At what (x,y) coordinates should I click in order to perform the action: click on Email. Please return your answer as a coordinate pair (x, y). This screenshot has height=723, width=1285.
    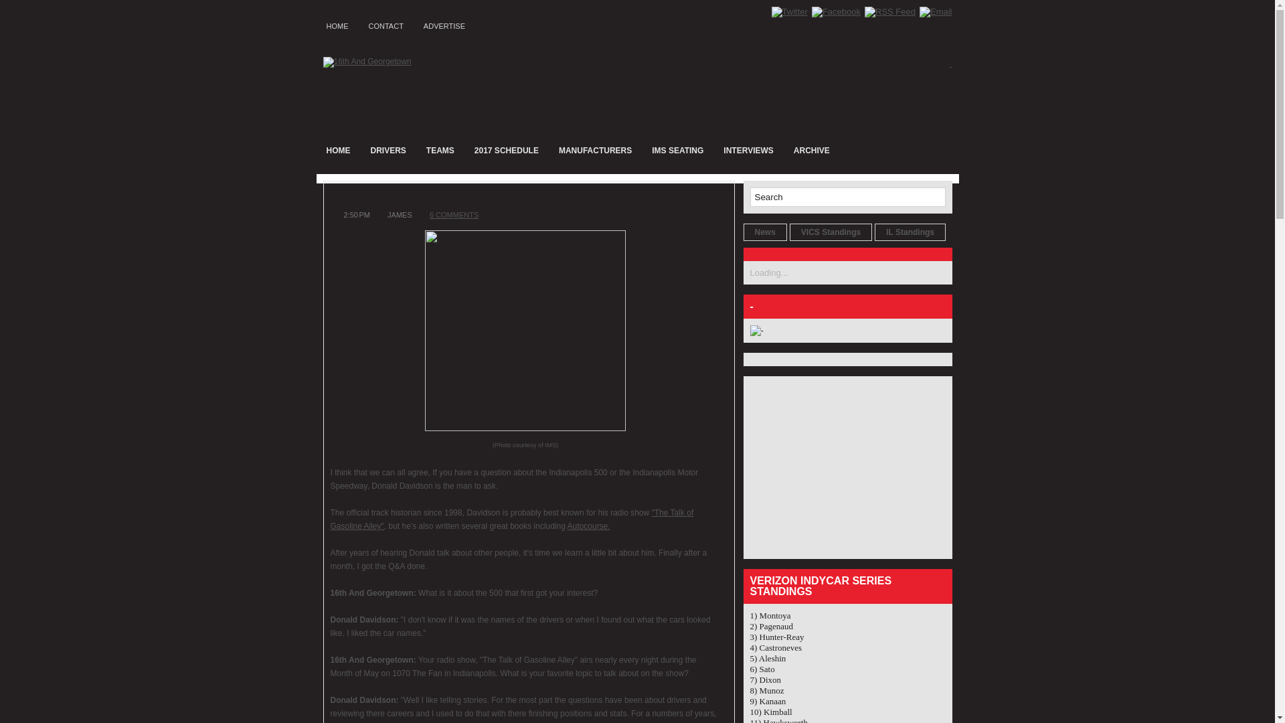
    Looking at the image, I should click on (936, 12).